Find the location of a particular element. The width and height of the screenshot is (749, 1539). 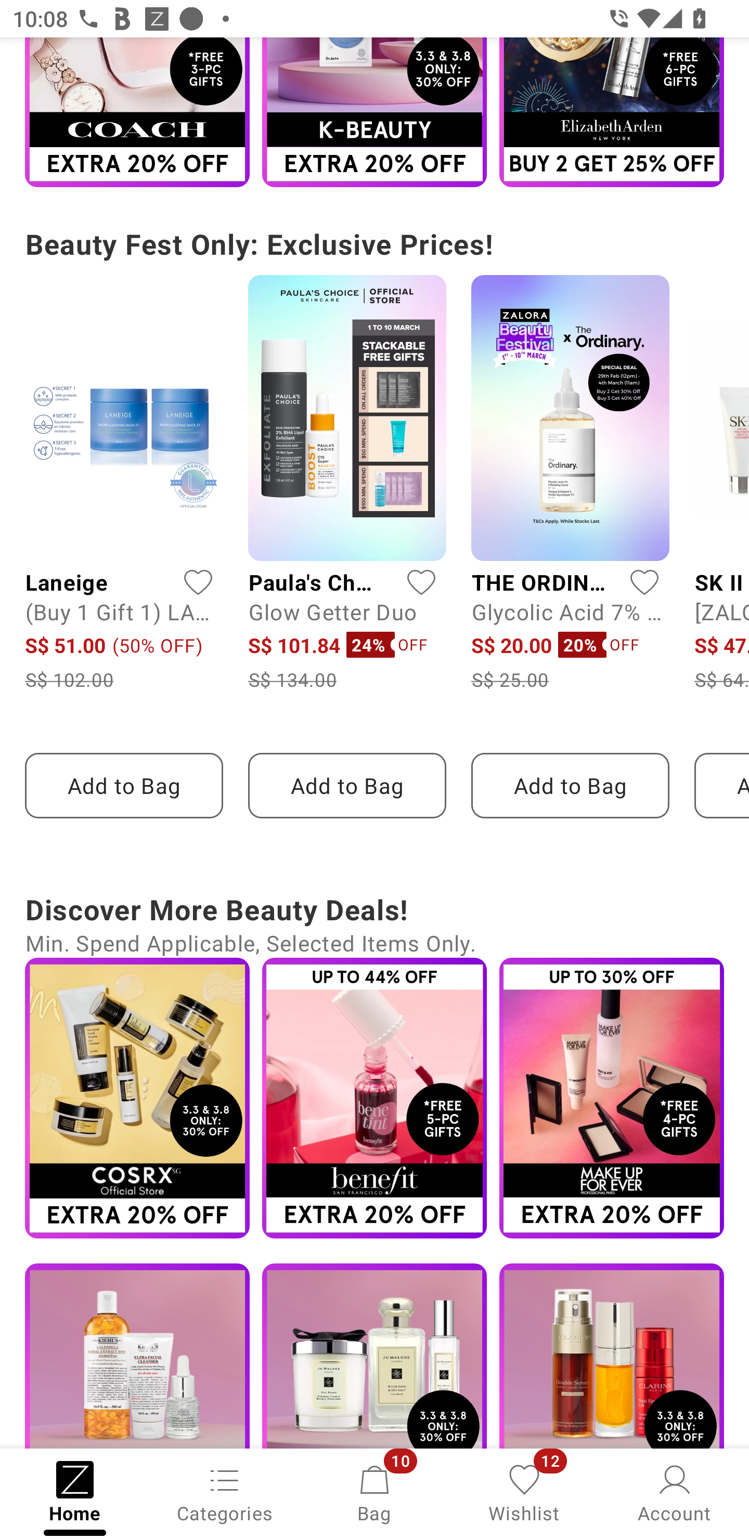

Campaign banner is located at coordinates (612, 1098).